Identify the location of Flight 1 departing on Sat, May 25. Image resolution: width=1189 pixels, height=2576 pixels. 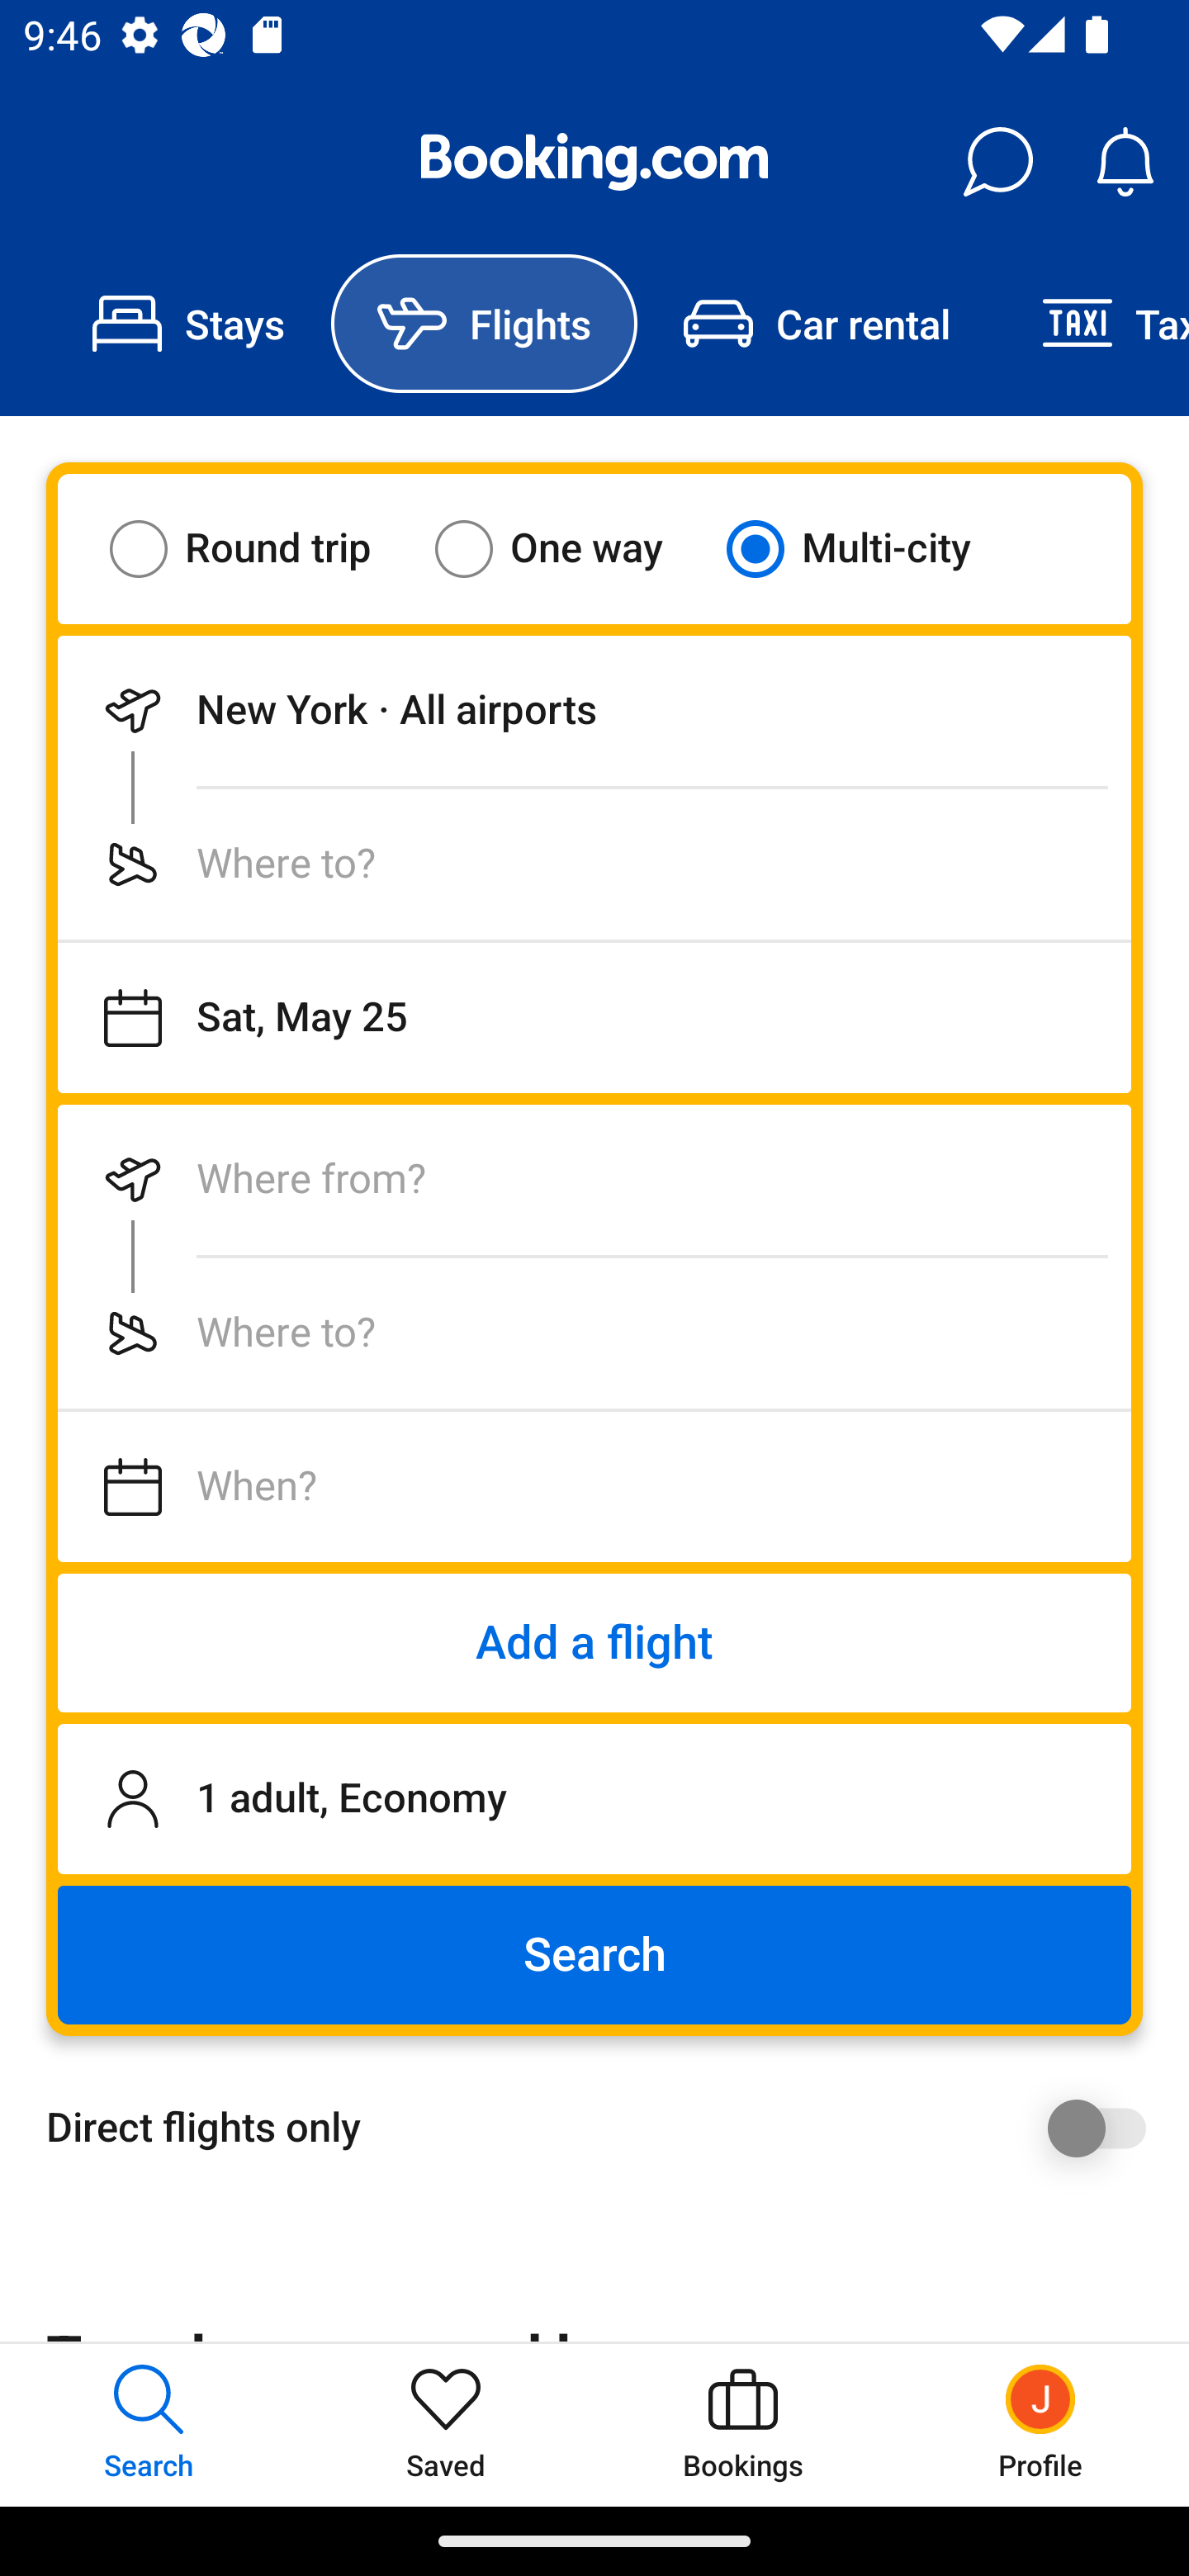
(594, 1017).